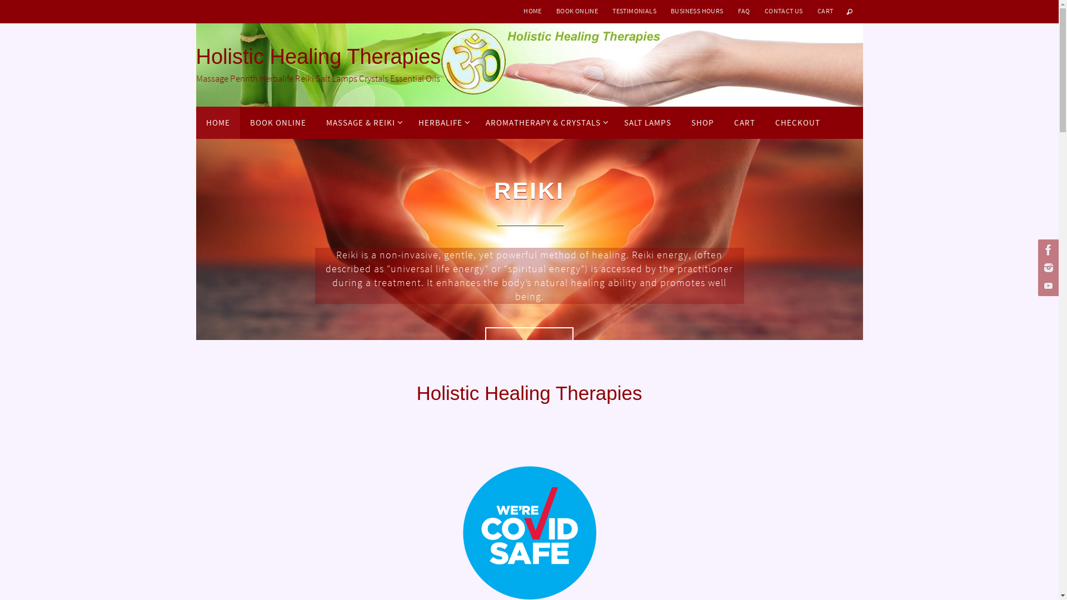 The width and height of the screenshot is (1067, 600). I want to click on HOME, so click(532, 11).